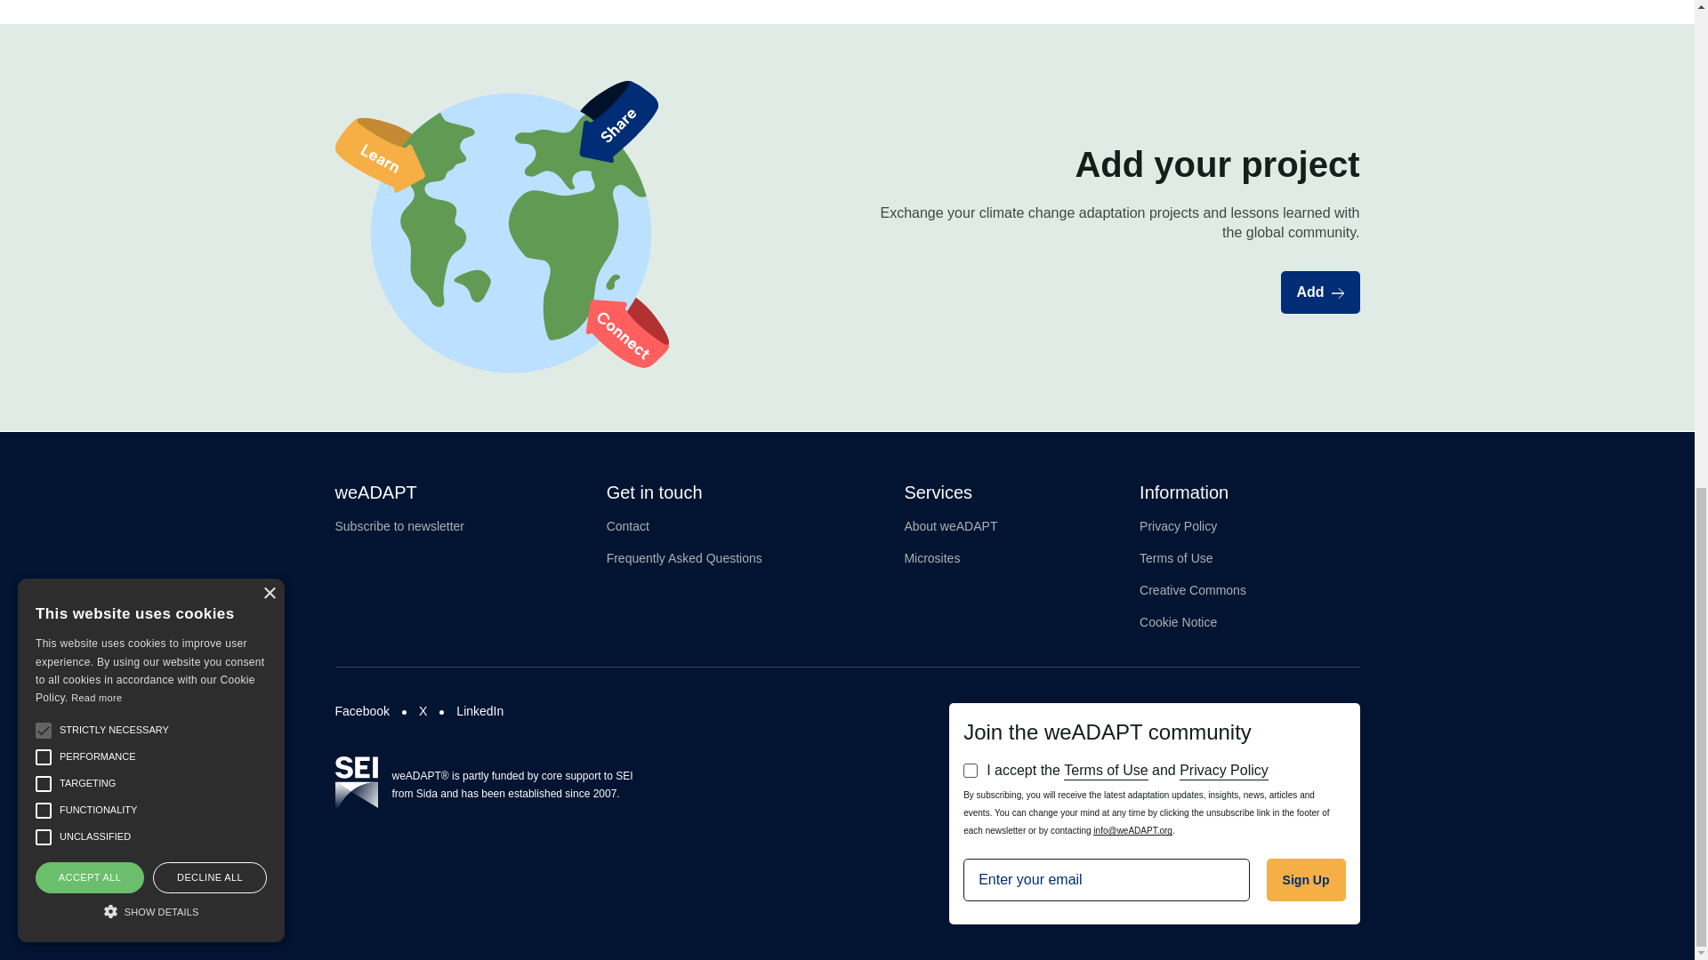 Image resolution: width=1708 pixels, height=960 pixels. What do you see at coordinates (970, 770) in the screenshot?
I see `1` at bounding box center [970, 770].